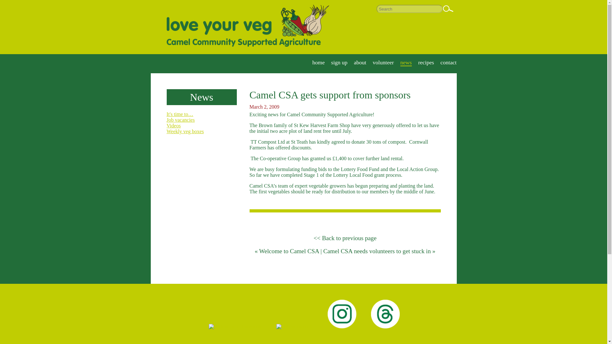  What do you see at coordinates (360, 62) in the screenshot?
I see `about` at bounding box center [360, 62].